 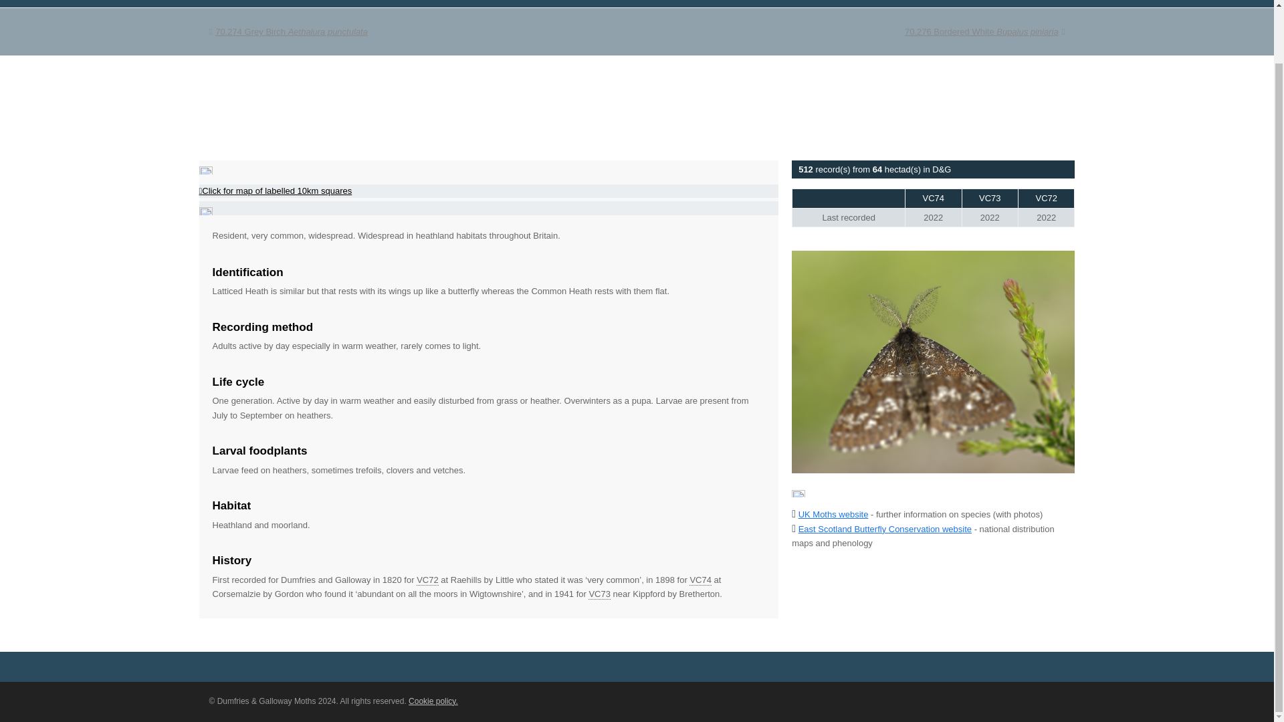 I want to click on Click for map of labelled 10km squares, so click(x=276, y=190).